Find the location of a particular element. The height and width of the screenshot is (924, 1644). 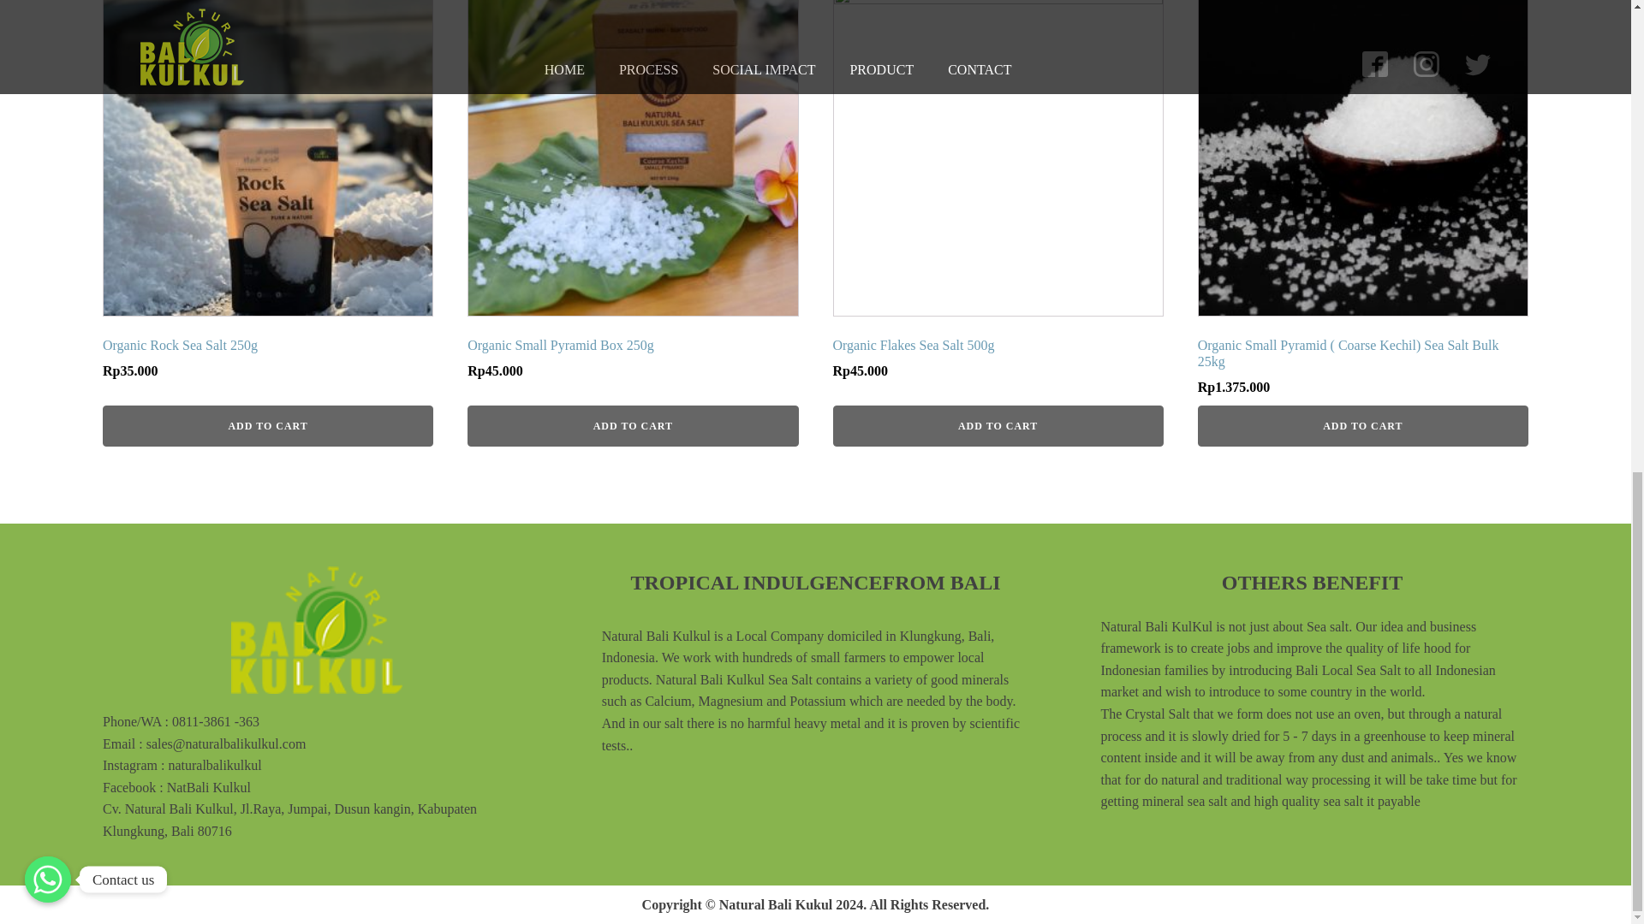

ADD TO CART is located at coordinates (267, 426).